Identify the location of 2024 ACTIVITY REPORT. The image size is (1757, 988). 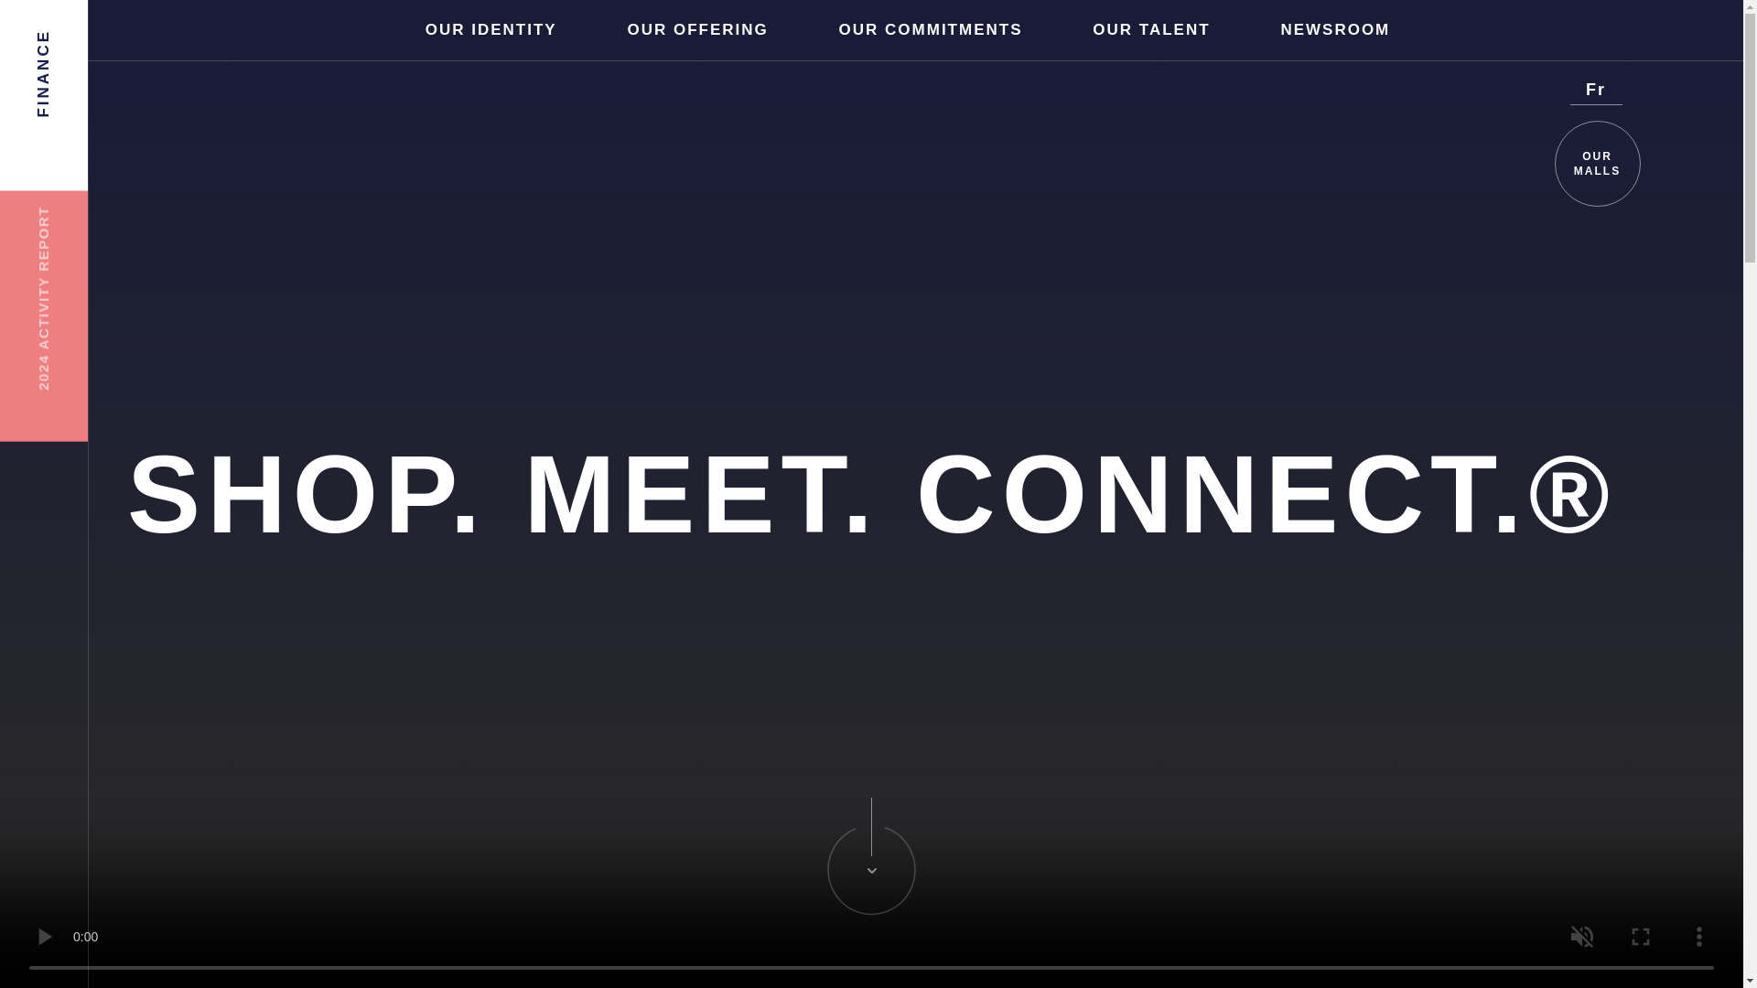
(129, 226).